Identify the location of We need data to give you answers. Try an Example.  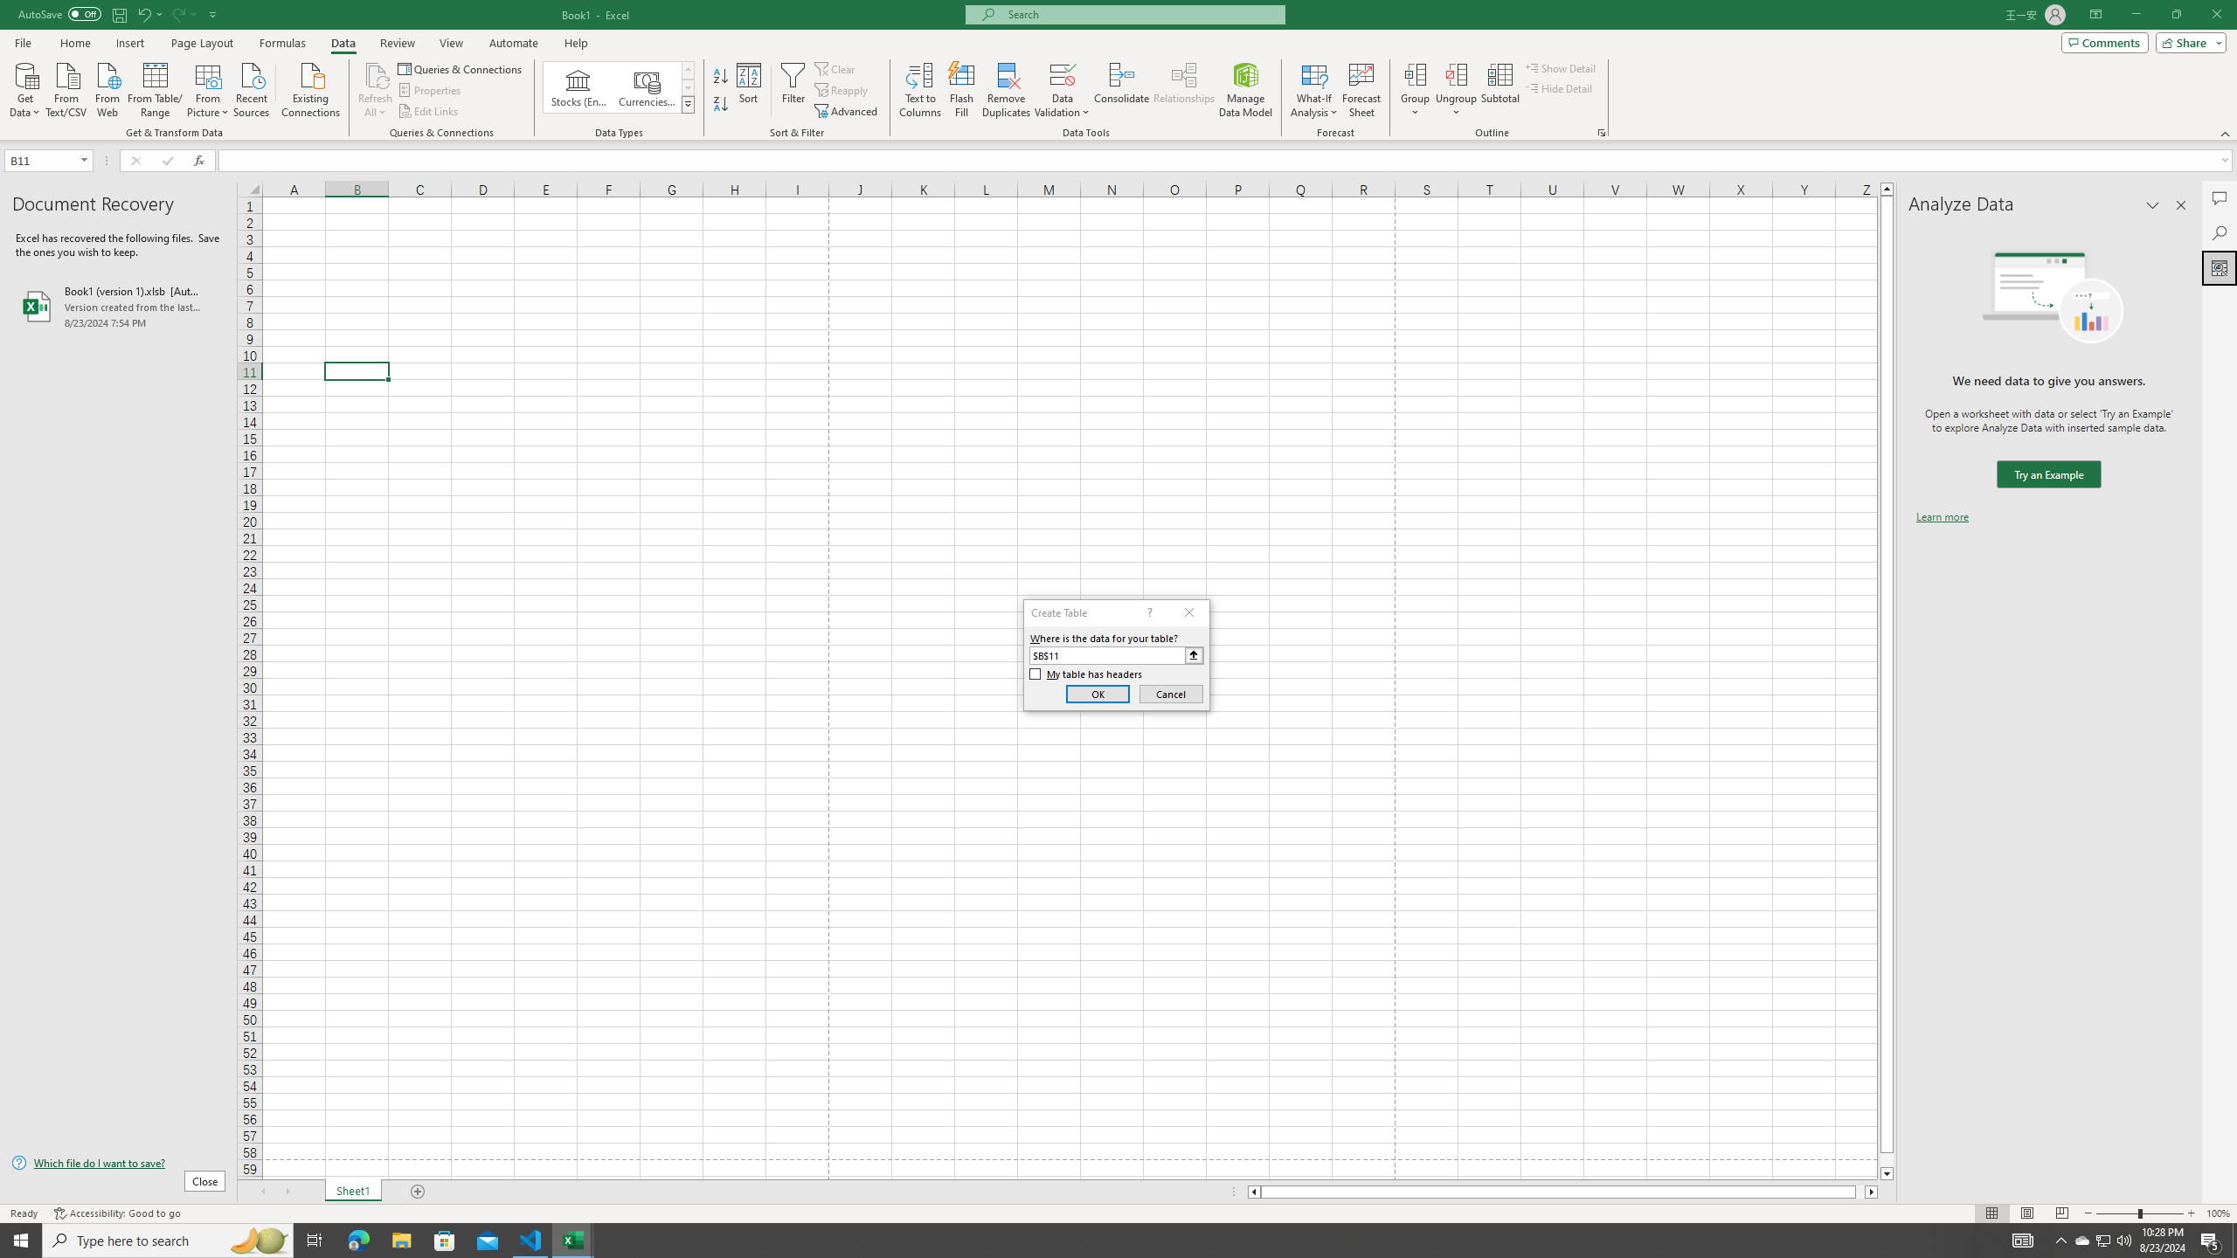
(2048, 475).